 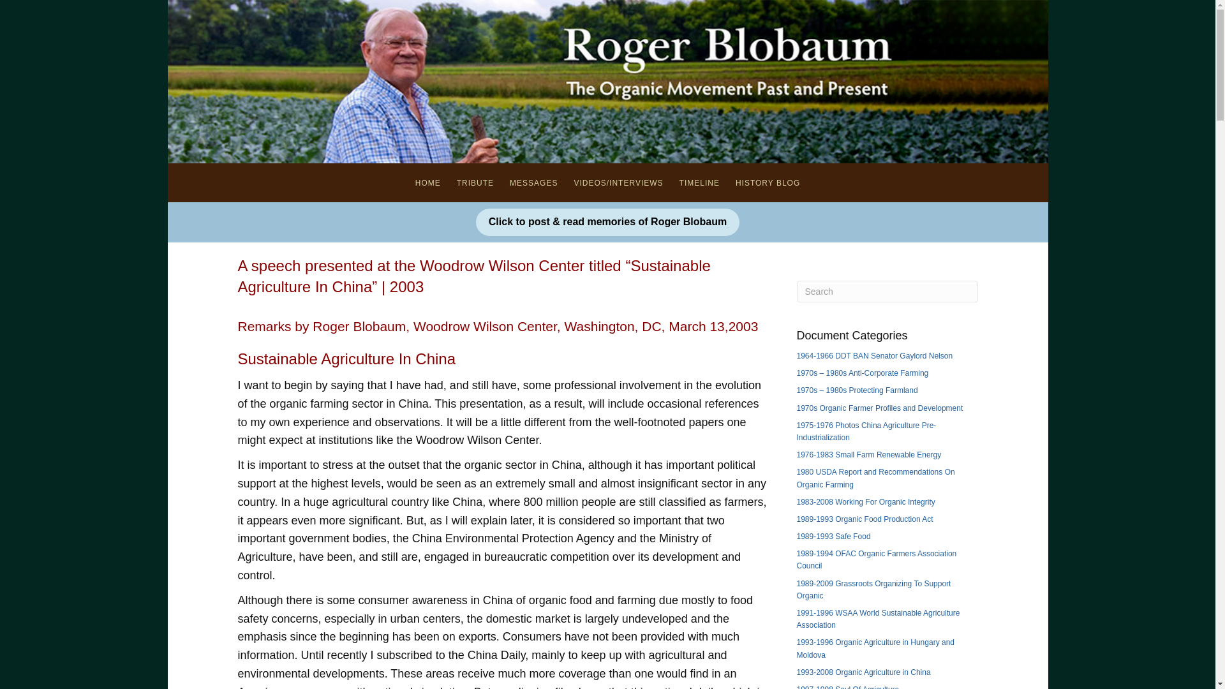 I want to click on 1993-1996 Organic Agriculture in Hungary and Moldova, so click(x=875, y=648).